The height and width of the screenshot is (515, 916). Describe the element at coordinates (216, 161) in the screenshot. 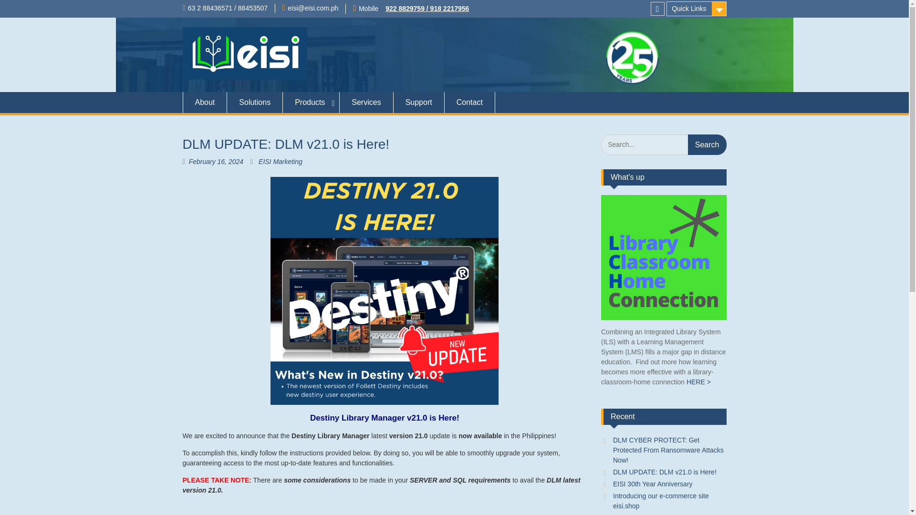

I see `February 16, 2024` at that location.